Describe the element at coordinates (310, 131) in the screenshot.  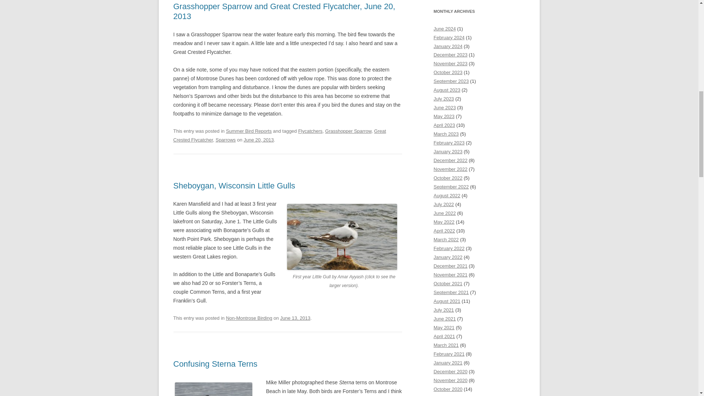
I see `Flycatchers` at that location.